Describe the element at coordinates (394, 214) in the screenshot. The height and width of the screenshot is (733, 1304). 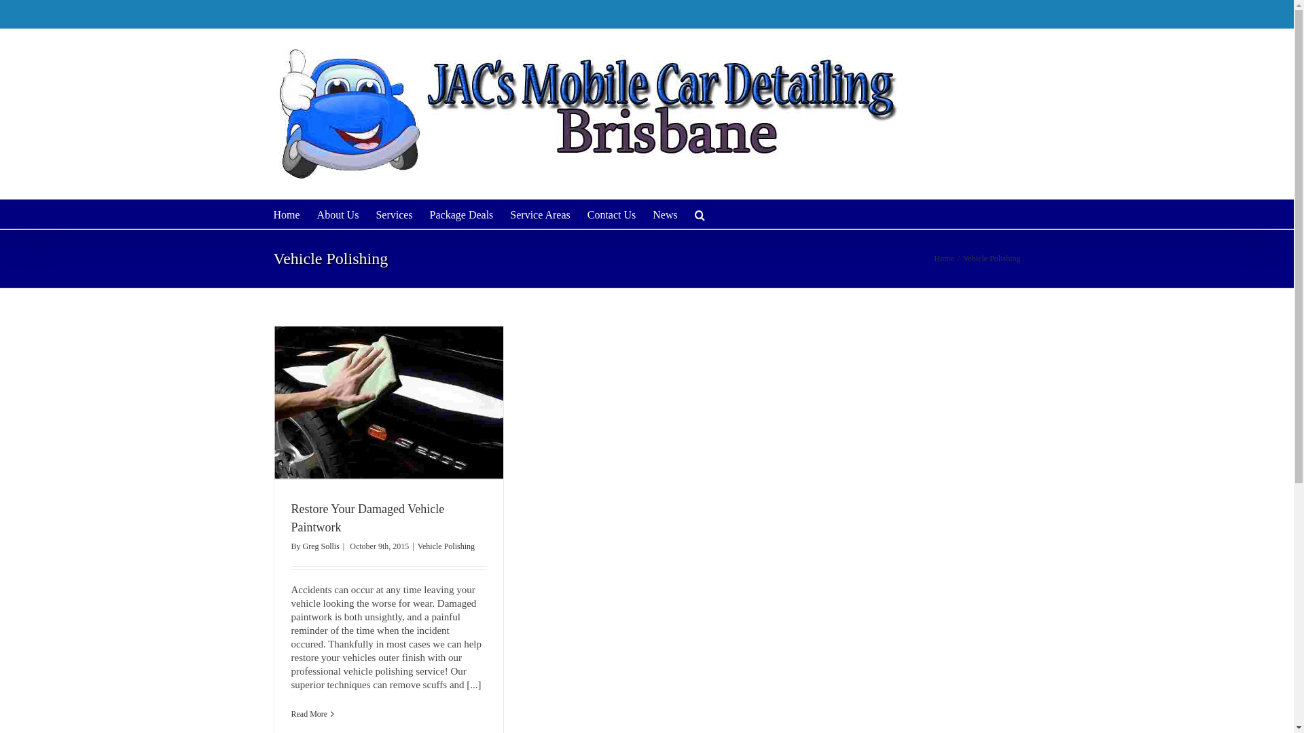
I see `Services` at that location.